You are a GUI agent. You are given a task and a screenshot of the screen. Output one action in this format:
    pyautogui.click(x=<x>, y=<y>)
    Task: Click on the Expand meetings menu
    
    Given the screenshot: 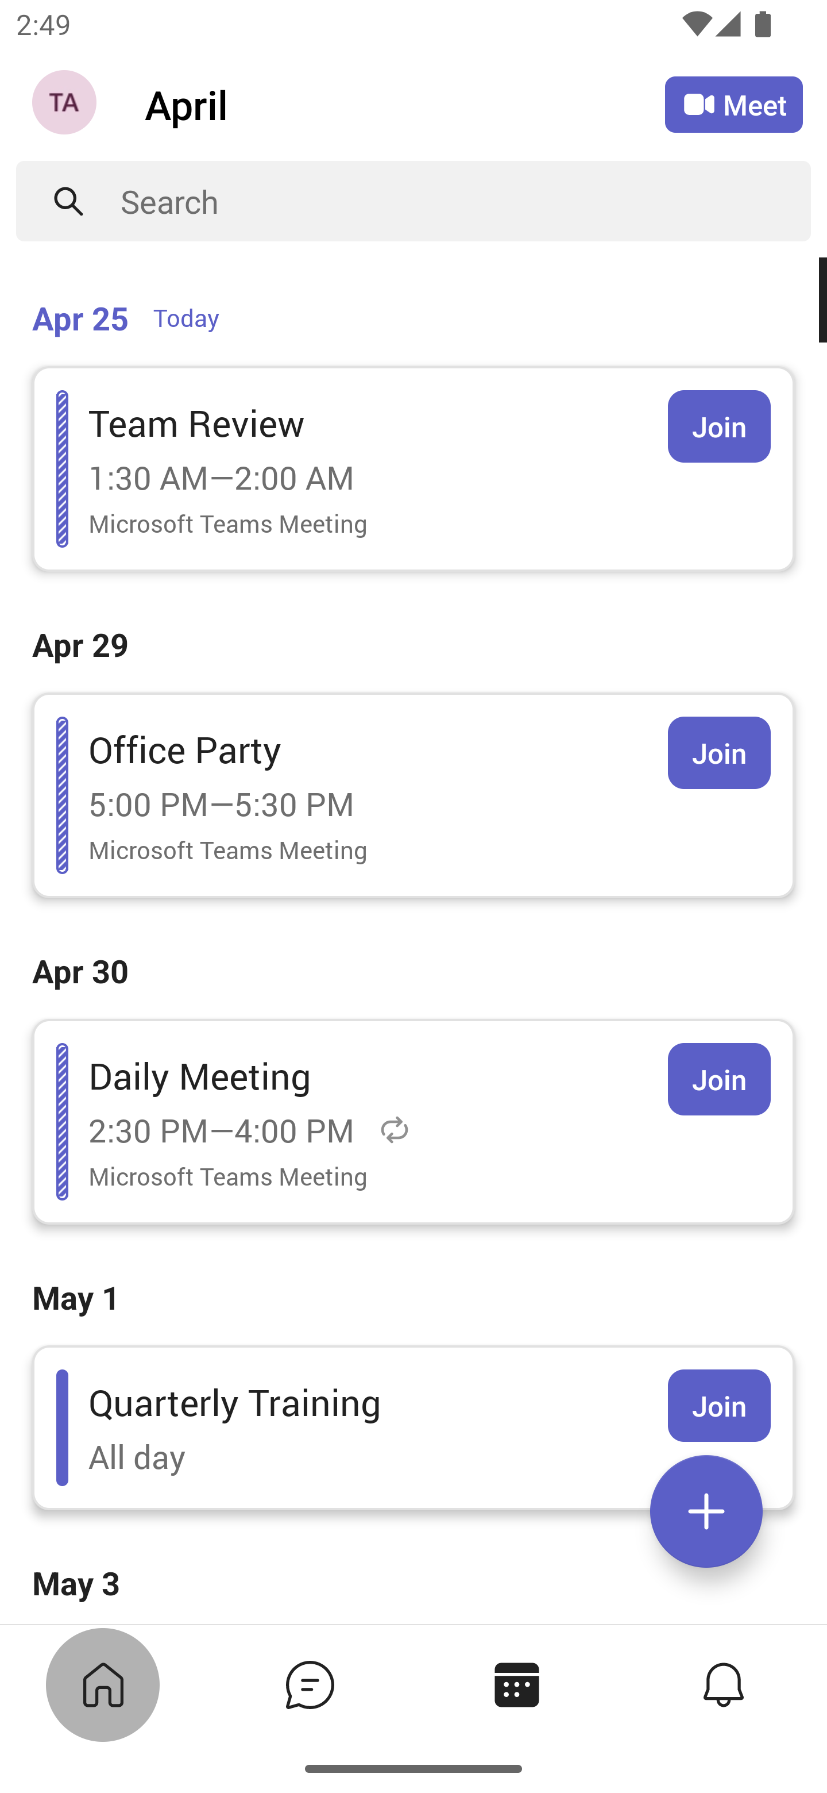 What is the action you would take?
    pyautogui.click(x=706, y=1511)
    